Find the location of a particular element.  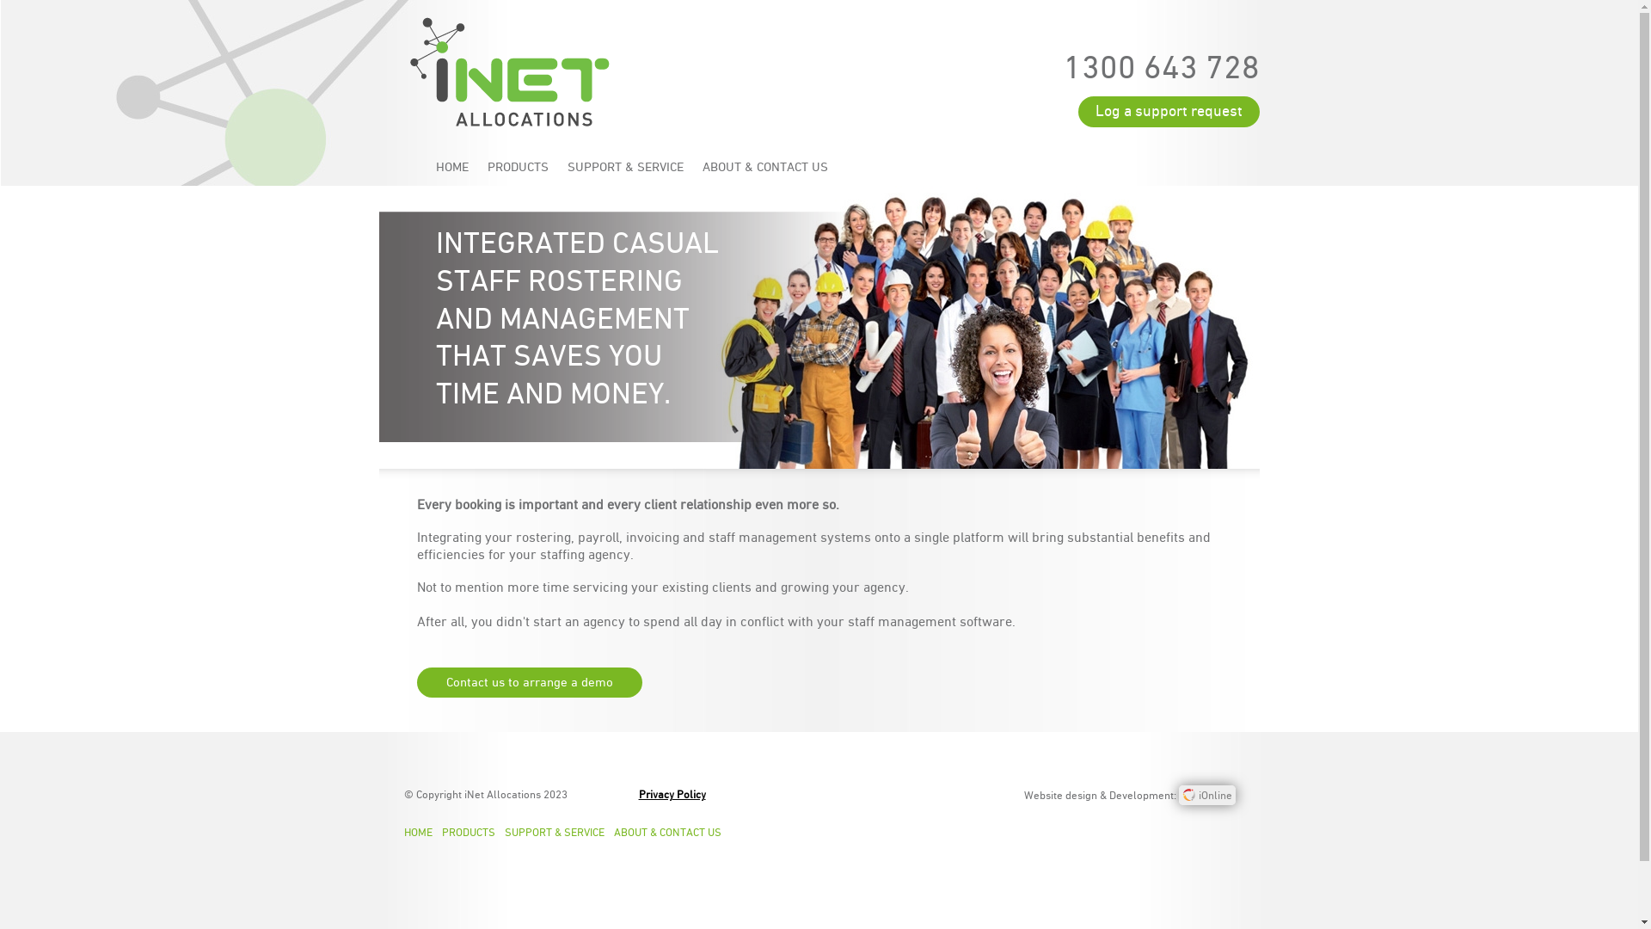

SUPPORT & SERVICE is located at coordinates (624, 167).